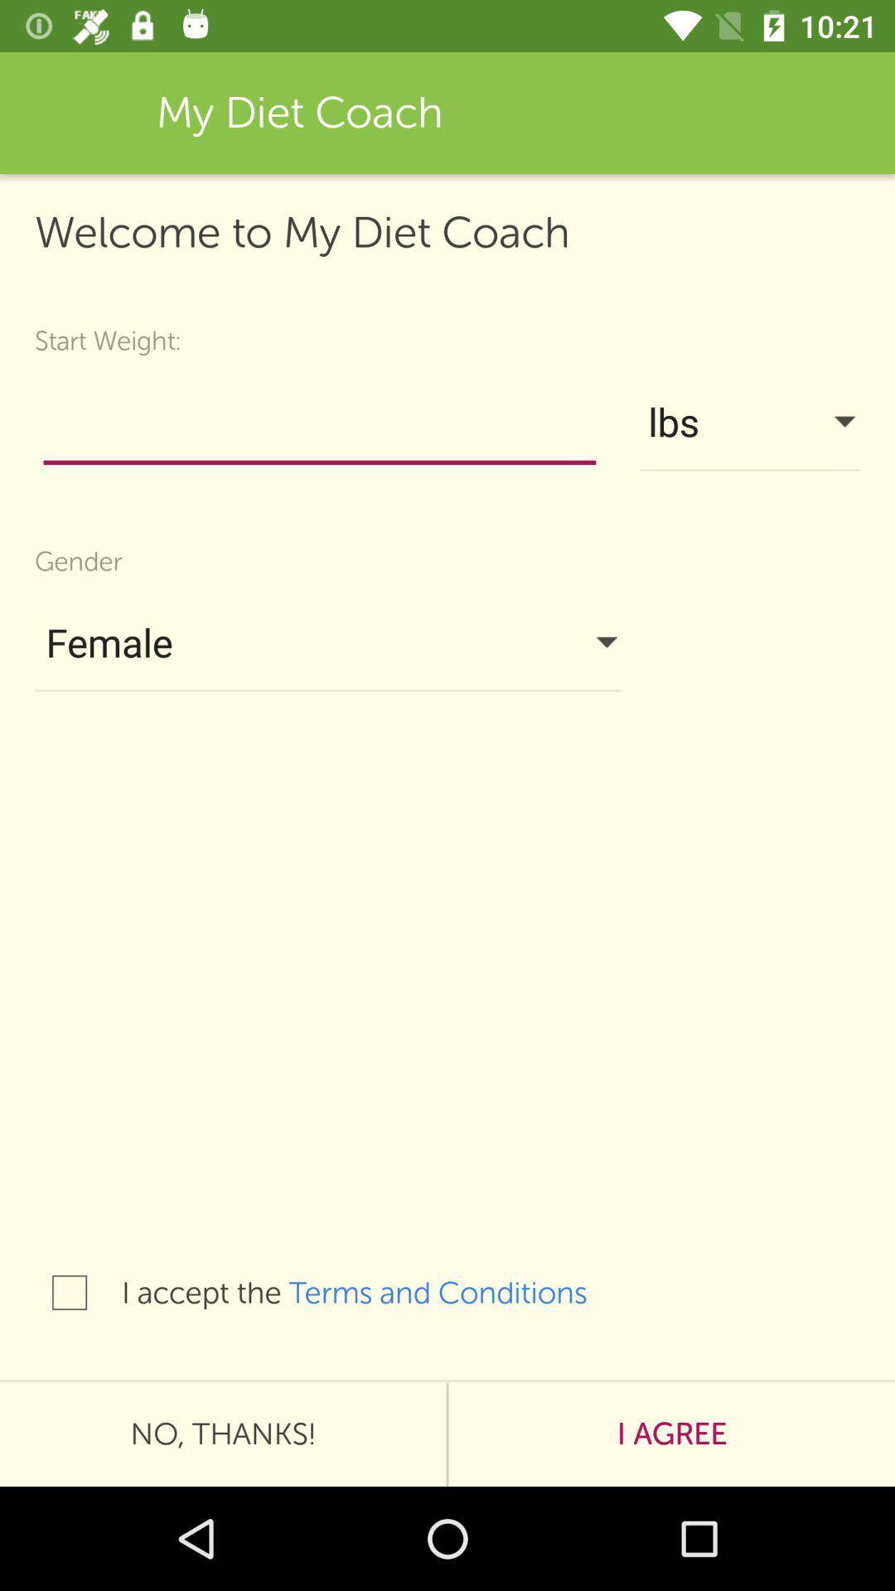 This screenshot has width=895, height=1591. I want to click on swipe to terms and conditions item, so click(455, 1293).